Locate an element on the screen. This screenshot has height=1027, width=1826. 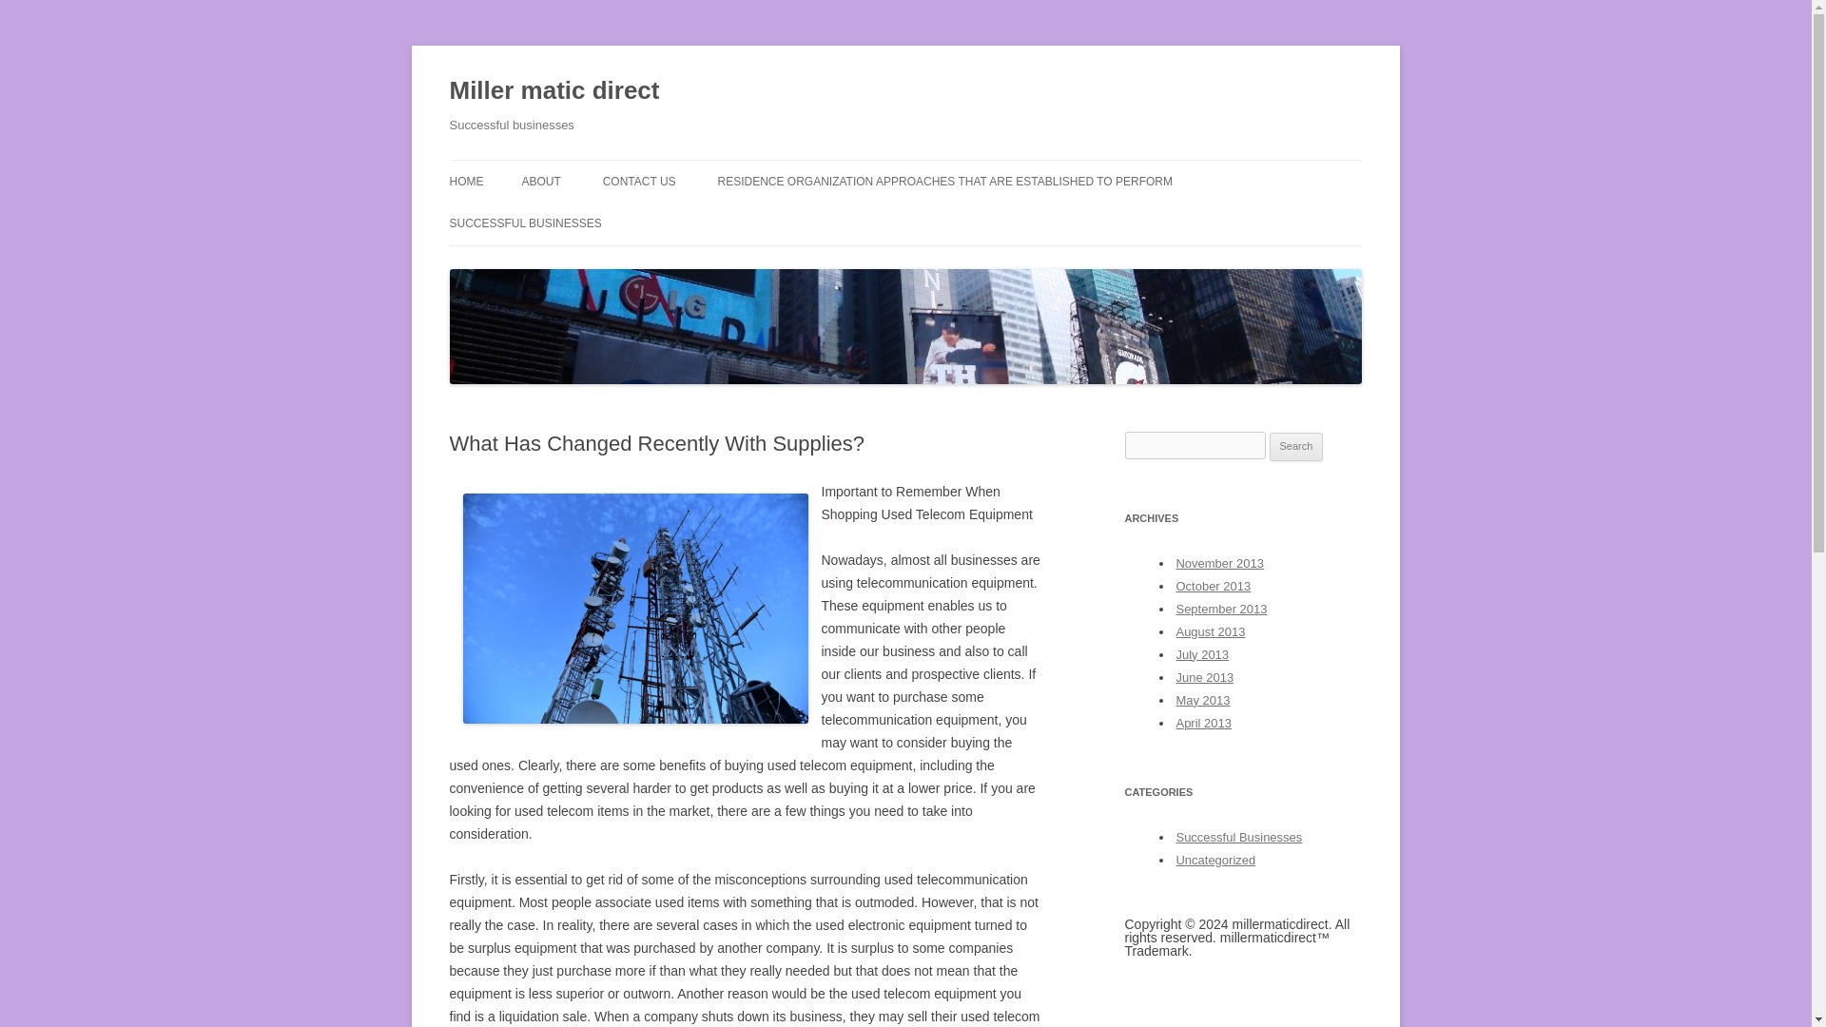
May 2013 is located at coordinates (1202, 700).